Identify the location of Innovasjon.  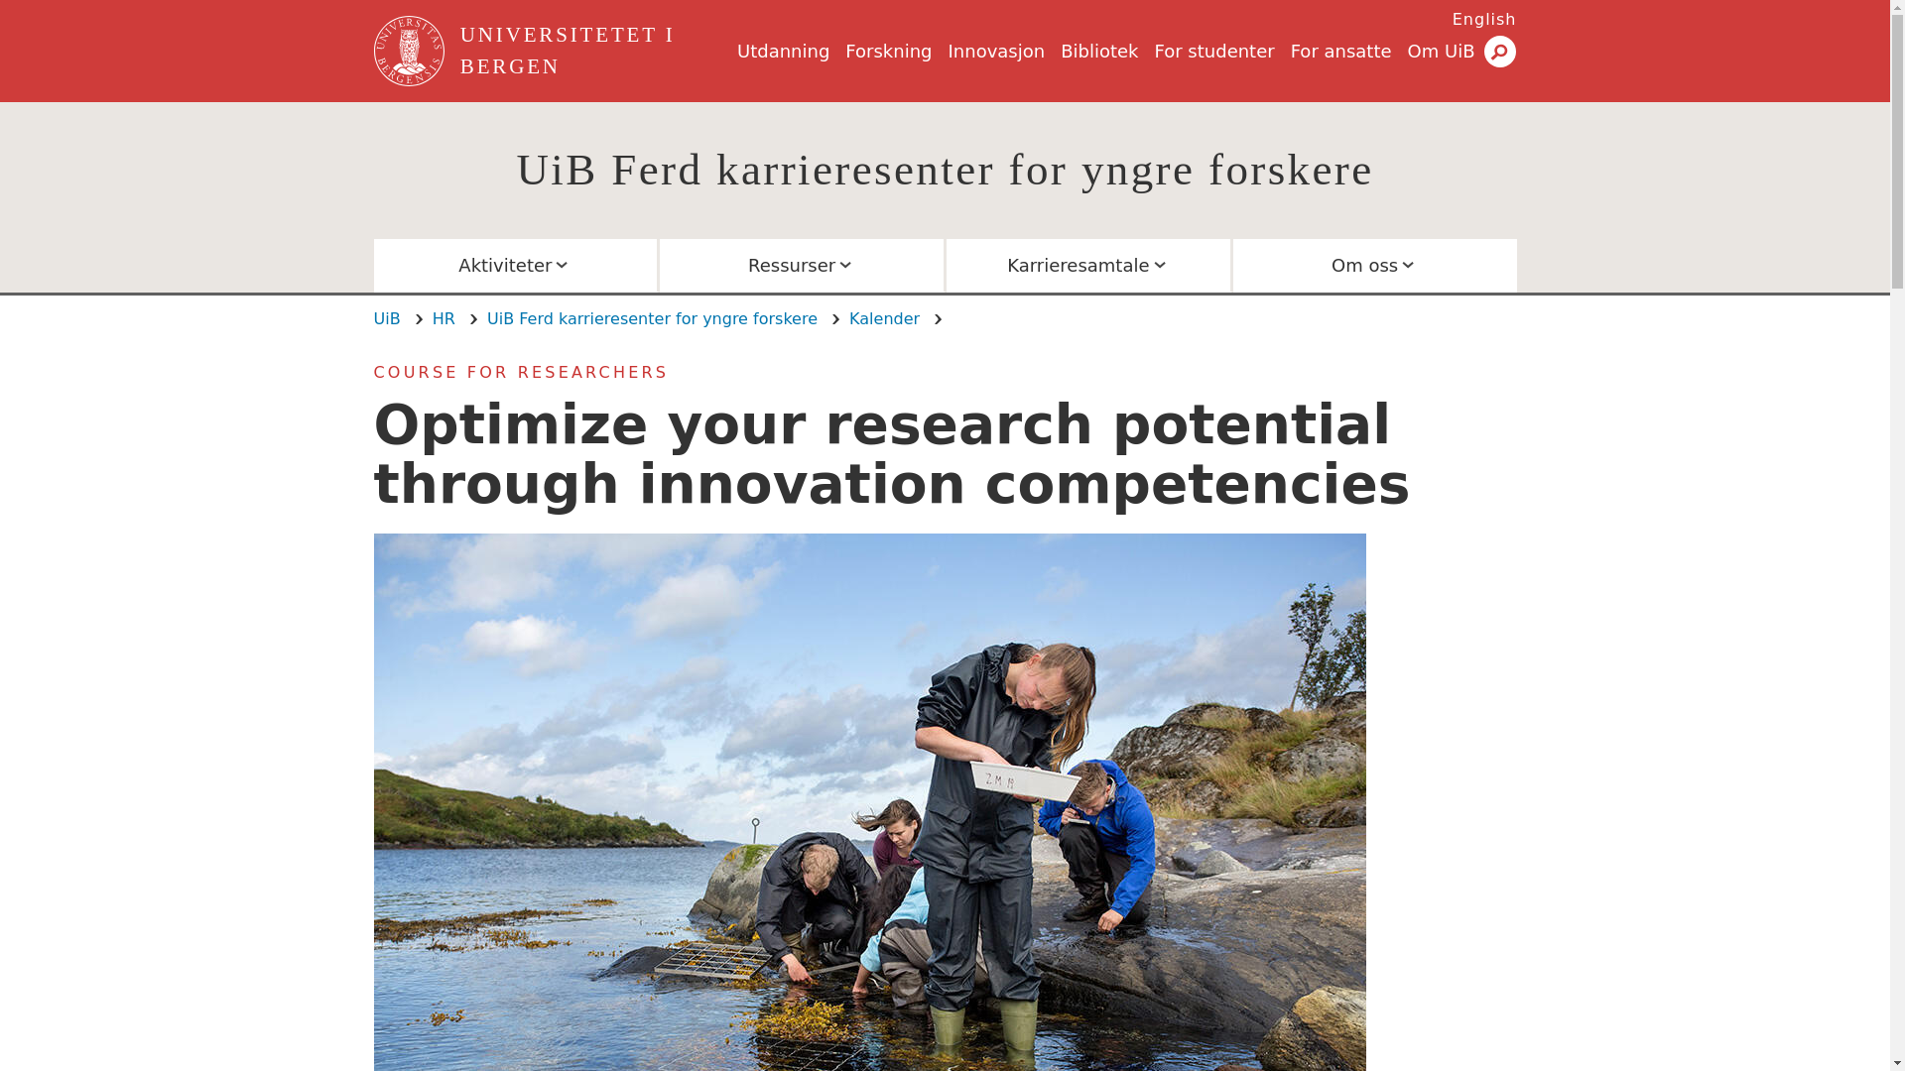
(997, 51).